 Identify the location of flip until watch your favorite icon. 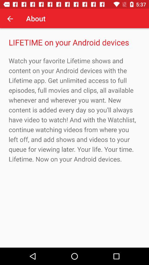
(74, 110).